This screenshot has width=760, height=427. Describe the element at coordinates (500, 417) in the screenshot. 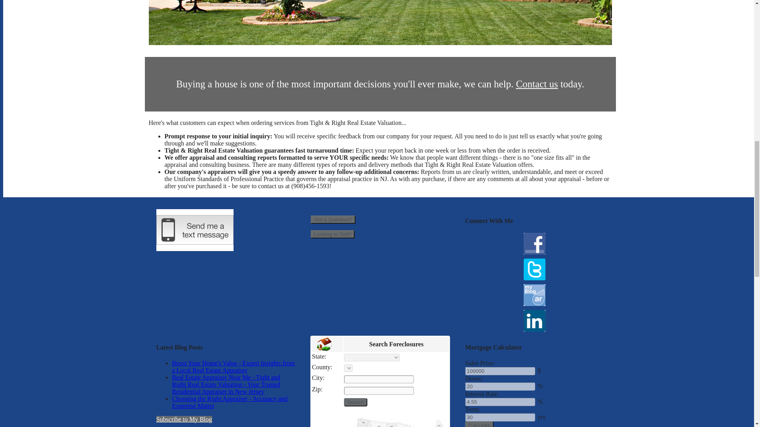

I see `30` at that location.